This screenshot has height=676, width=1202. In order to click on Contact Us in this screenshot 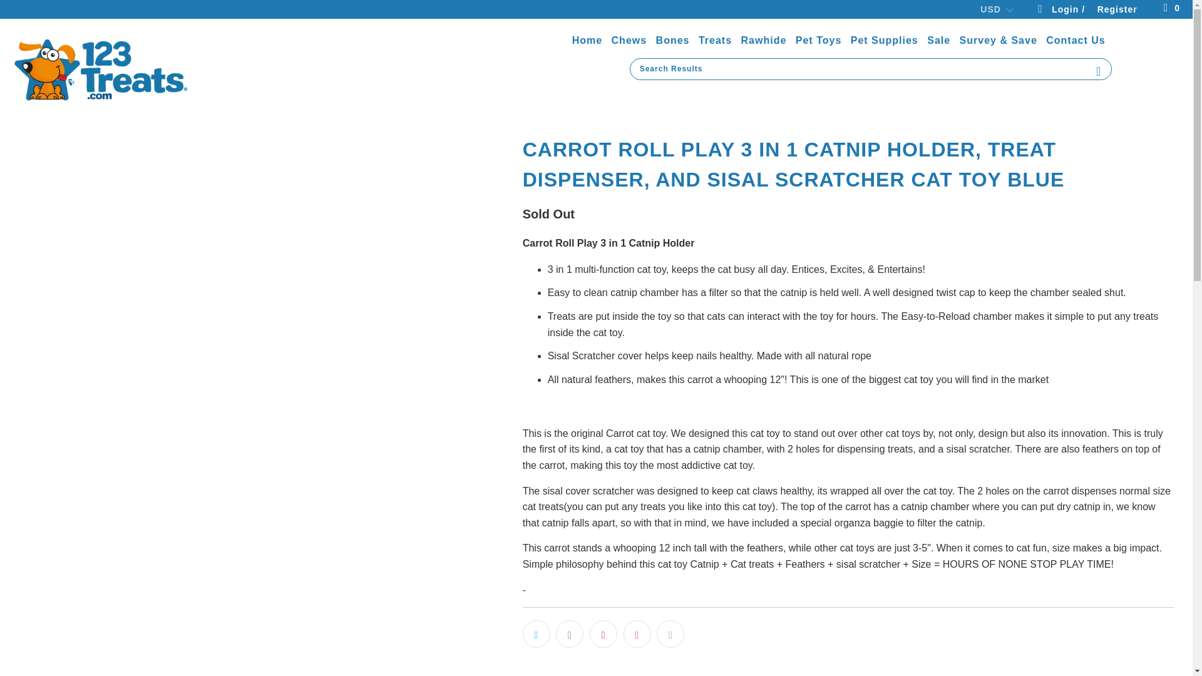, I will do `click(1075, 40)`.